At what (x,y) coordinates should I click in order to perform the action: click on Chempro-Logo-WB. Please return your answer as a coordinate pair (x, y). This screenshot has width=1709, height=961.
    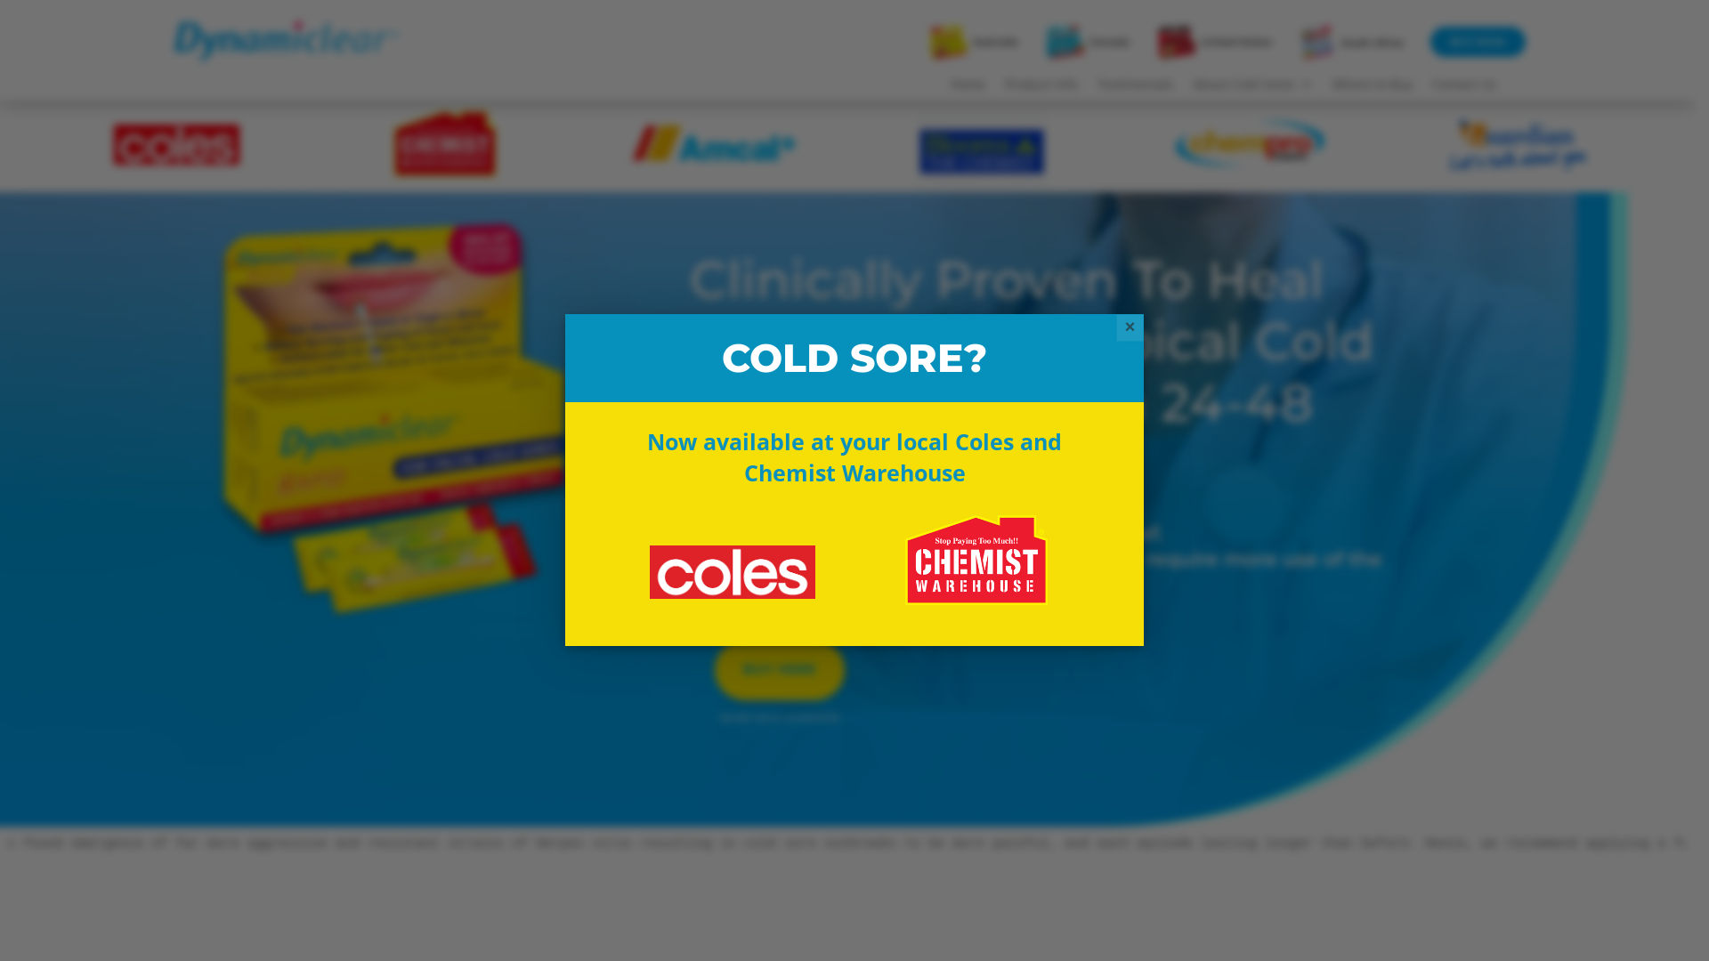
    Looking at the image, I should click on (1250, 144).